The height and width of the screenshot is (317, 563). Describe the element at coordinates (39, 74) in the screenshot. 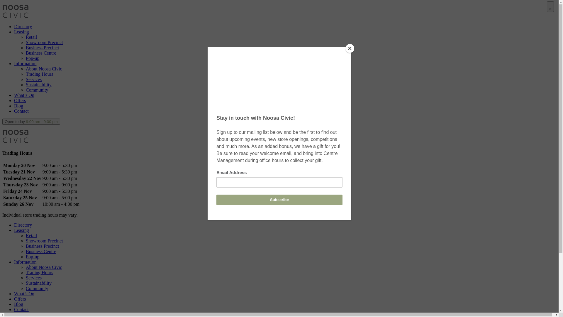

I see `Trading Hours` at that location.